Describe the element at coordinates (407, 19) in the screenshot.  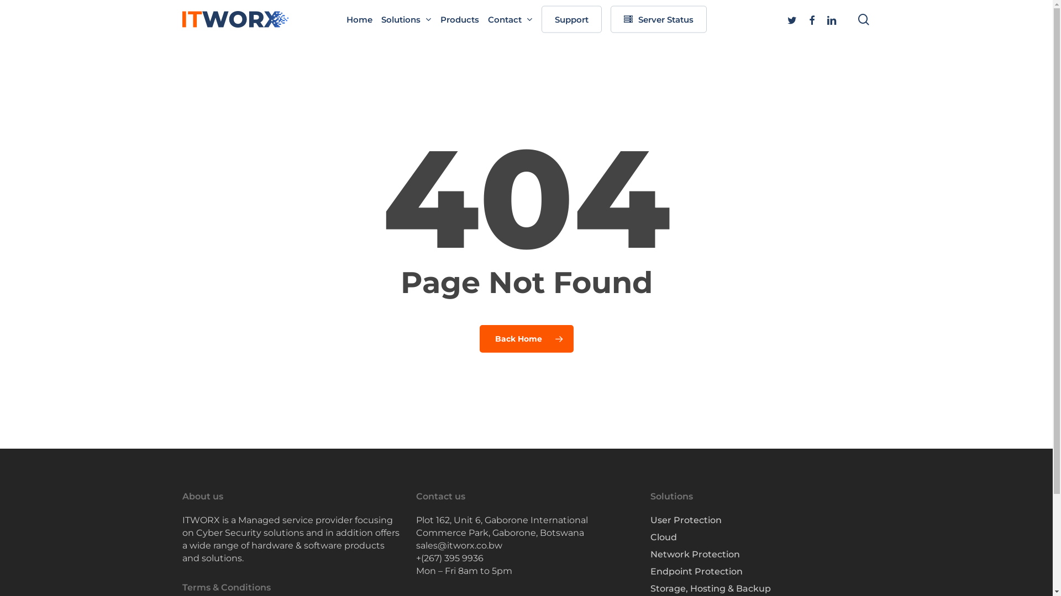
I see `Solutions` at that location.